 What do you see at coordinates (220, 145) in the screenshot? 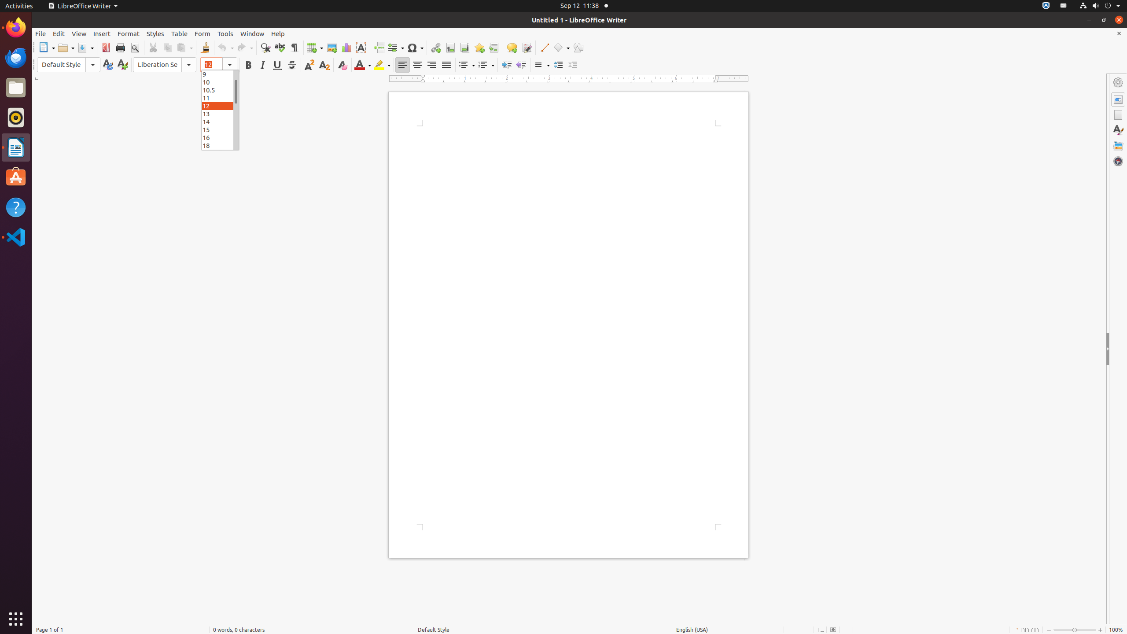
I see `18` at bounding box center [220, 145].